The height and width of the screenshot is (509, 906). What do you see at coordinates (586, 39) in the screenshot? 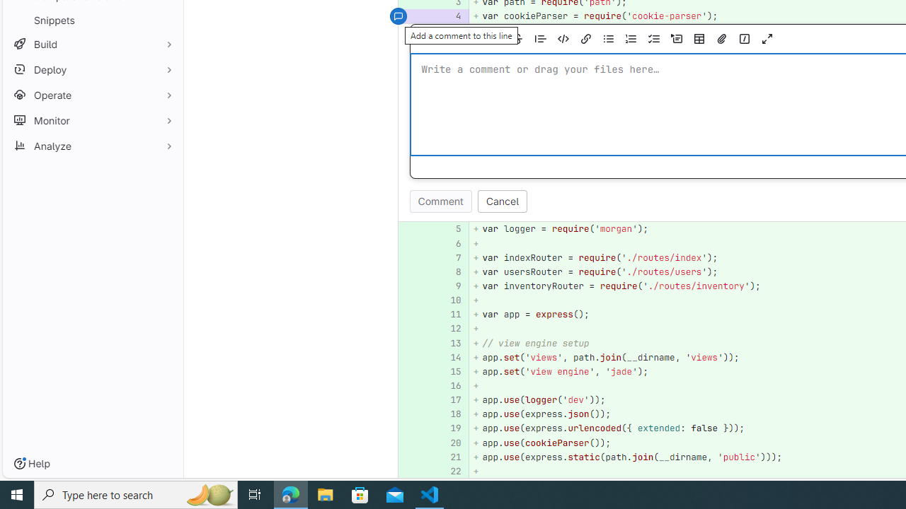
I see `Add a link (Ctrl+K)` at bounding box center [586, 39].